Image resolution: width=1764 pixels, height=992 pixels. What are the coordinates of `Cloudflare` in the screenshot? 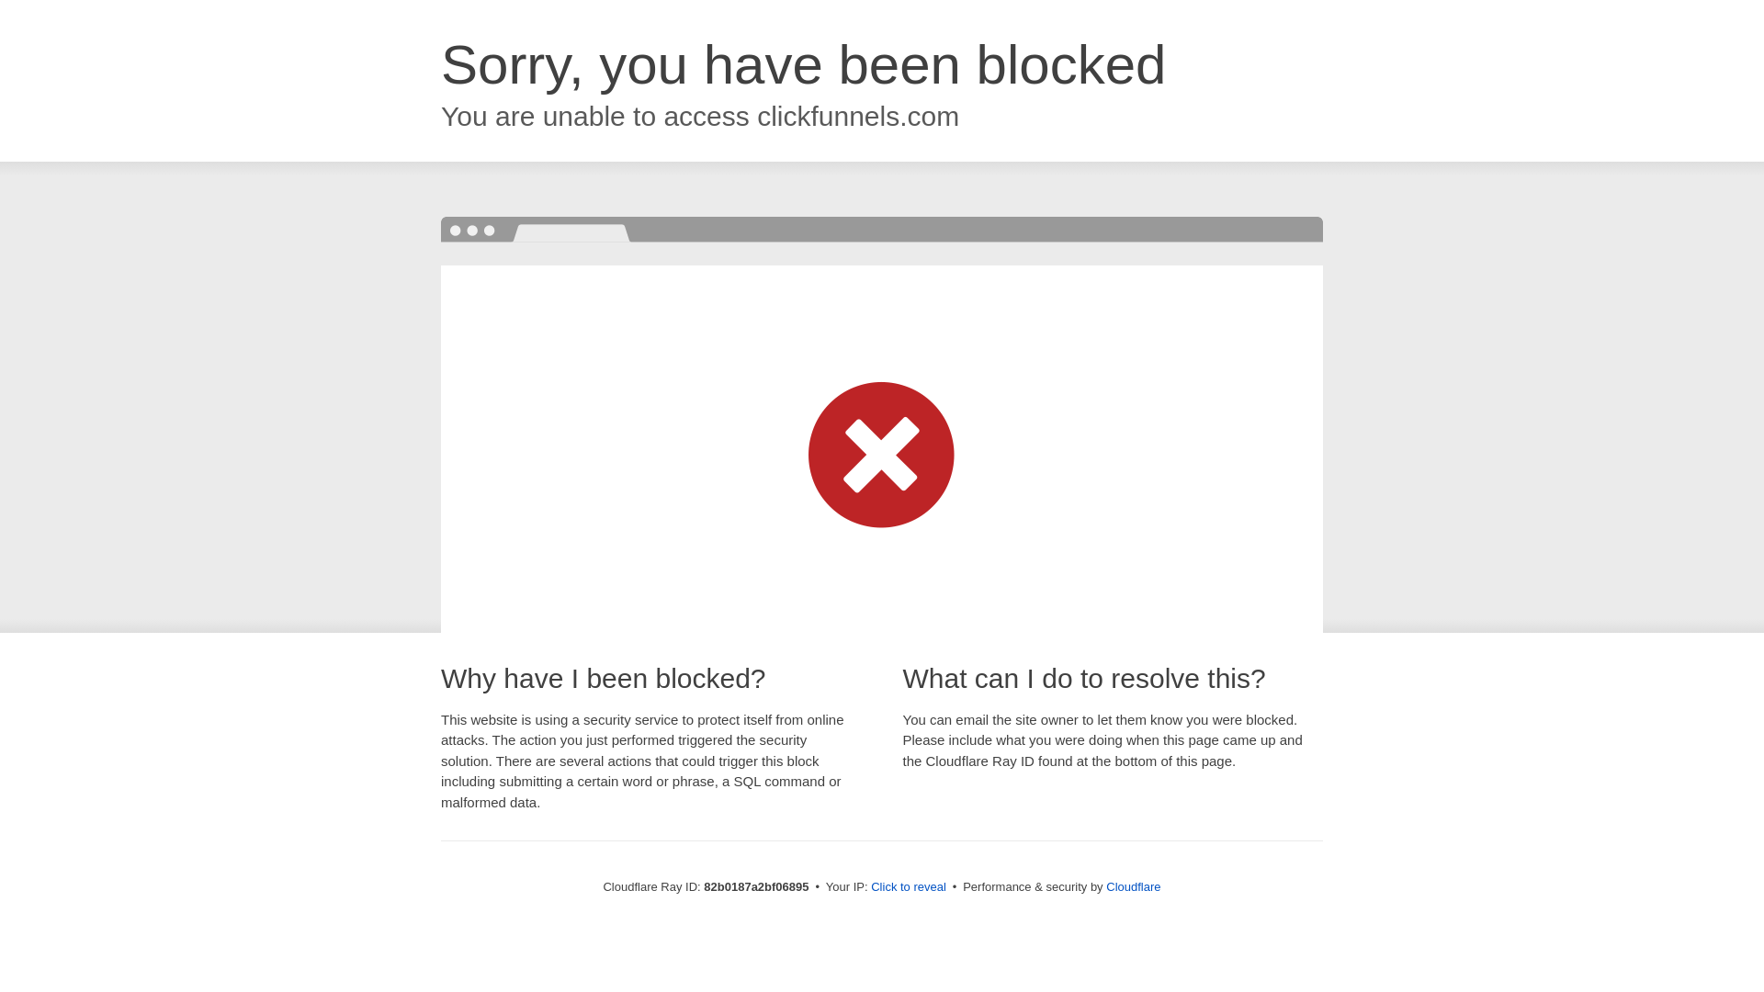 It's located at (1134, 887).